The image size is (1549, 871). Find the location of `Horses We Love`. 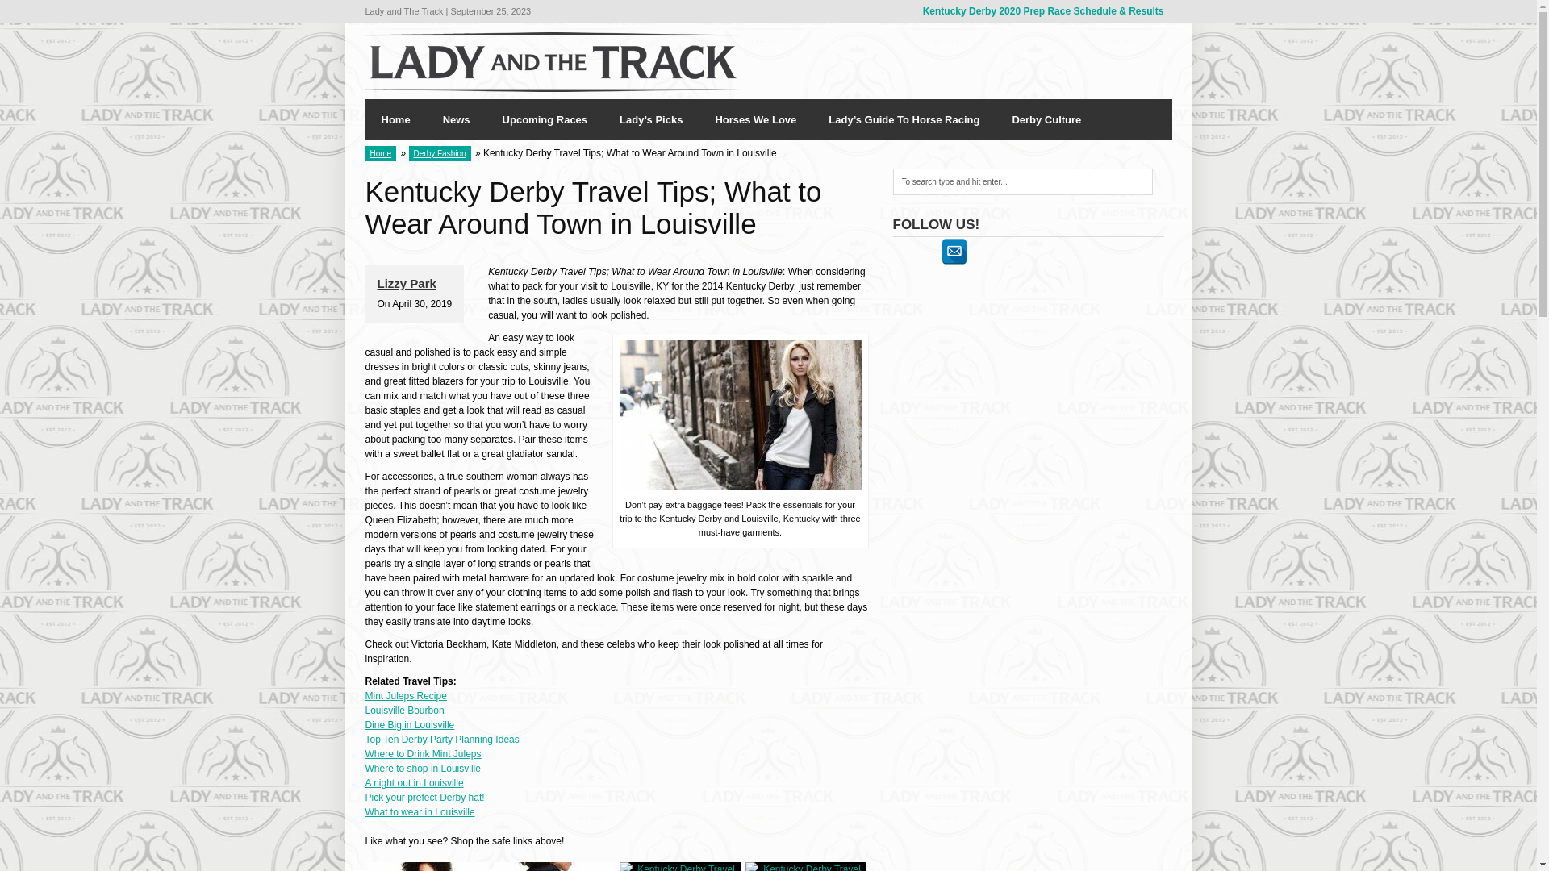

Horses We Love is located at coordinates (755, 119).